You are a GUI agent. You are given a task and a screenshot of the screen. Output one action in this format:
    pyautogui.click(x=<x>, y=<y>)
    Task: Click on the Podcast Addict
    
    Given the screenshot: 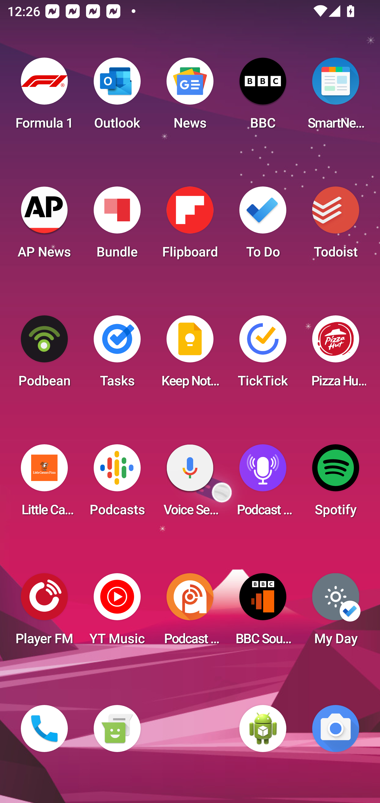 What is the action you would take?
    pyautogui.click(x=190, y=612)
    